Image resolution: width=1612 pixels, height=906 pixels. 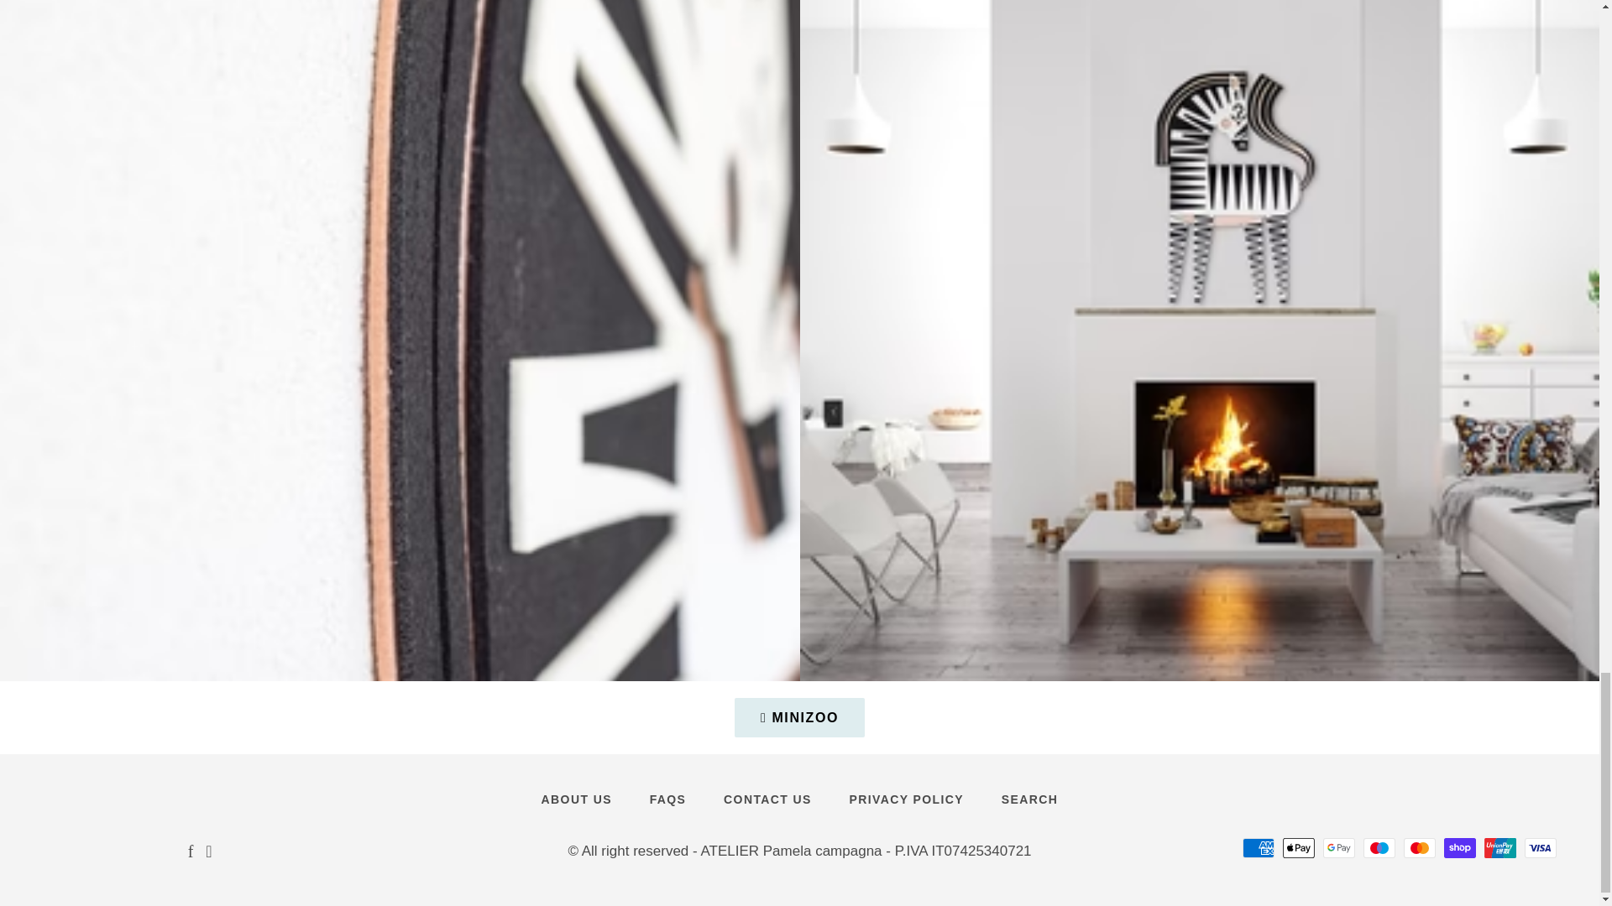 I want to click on Visa, so click(x=1541, y=847).